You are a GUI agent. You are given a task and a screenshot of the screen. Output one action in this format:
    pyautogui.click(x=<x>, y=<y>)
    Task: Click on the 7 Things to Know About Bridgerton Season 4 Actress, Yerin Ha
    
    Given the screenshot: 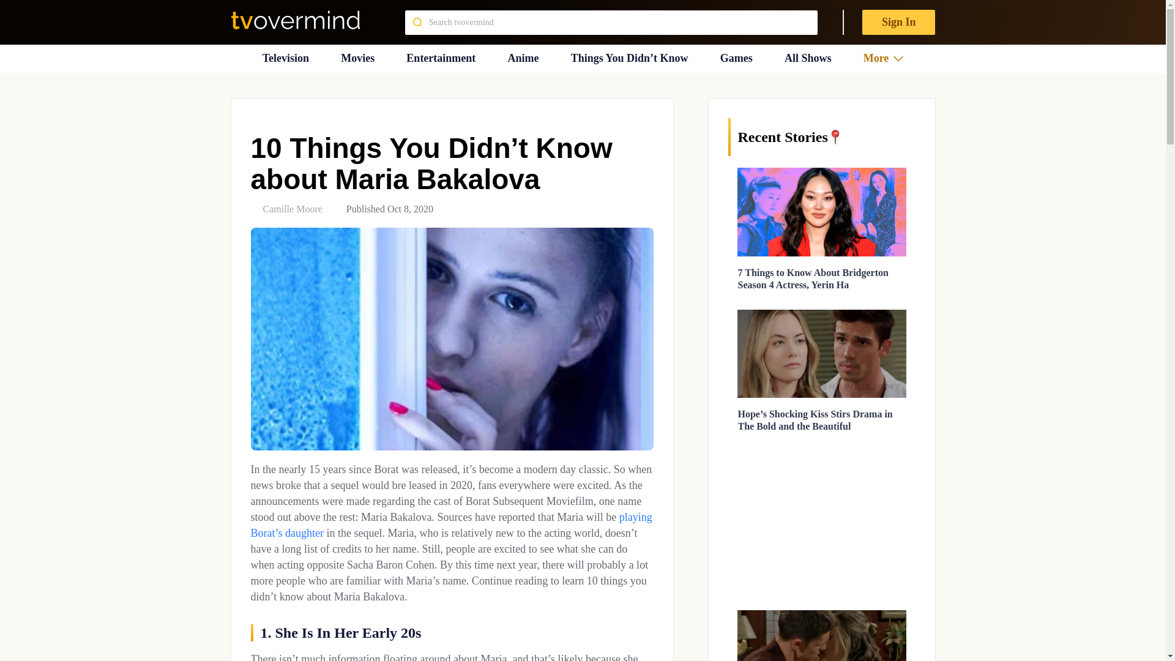 What is the action you would take?
    pyautogui.click(x=813, y=279)
    